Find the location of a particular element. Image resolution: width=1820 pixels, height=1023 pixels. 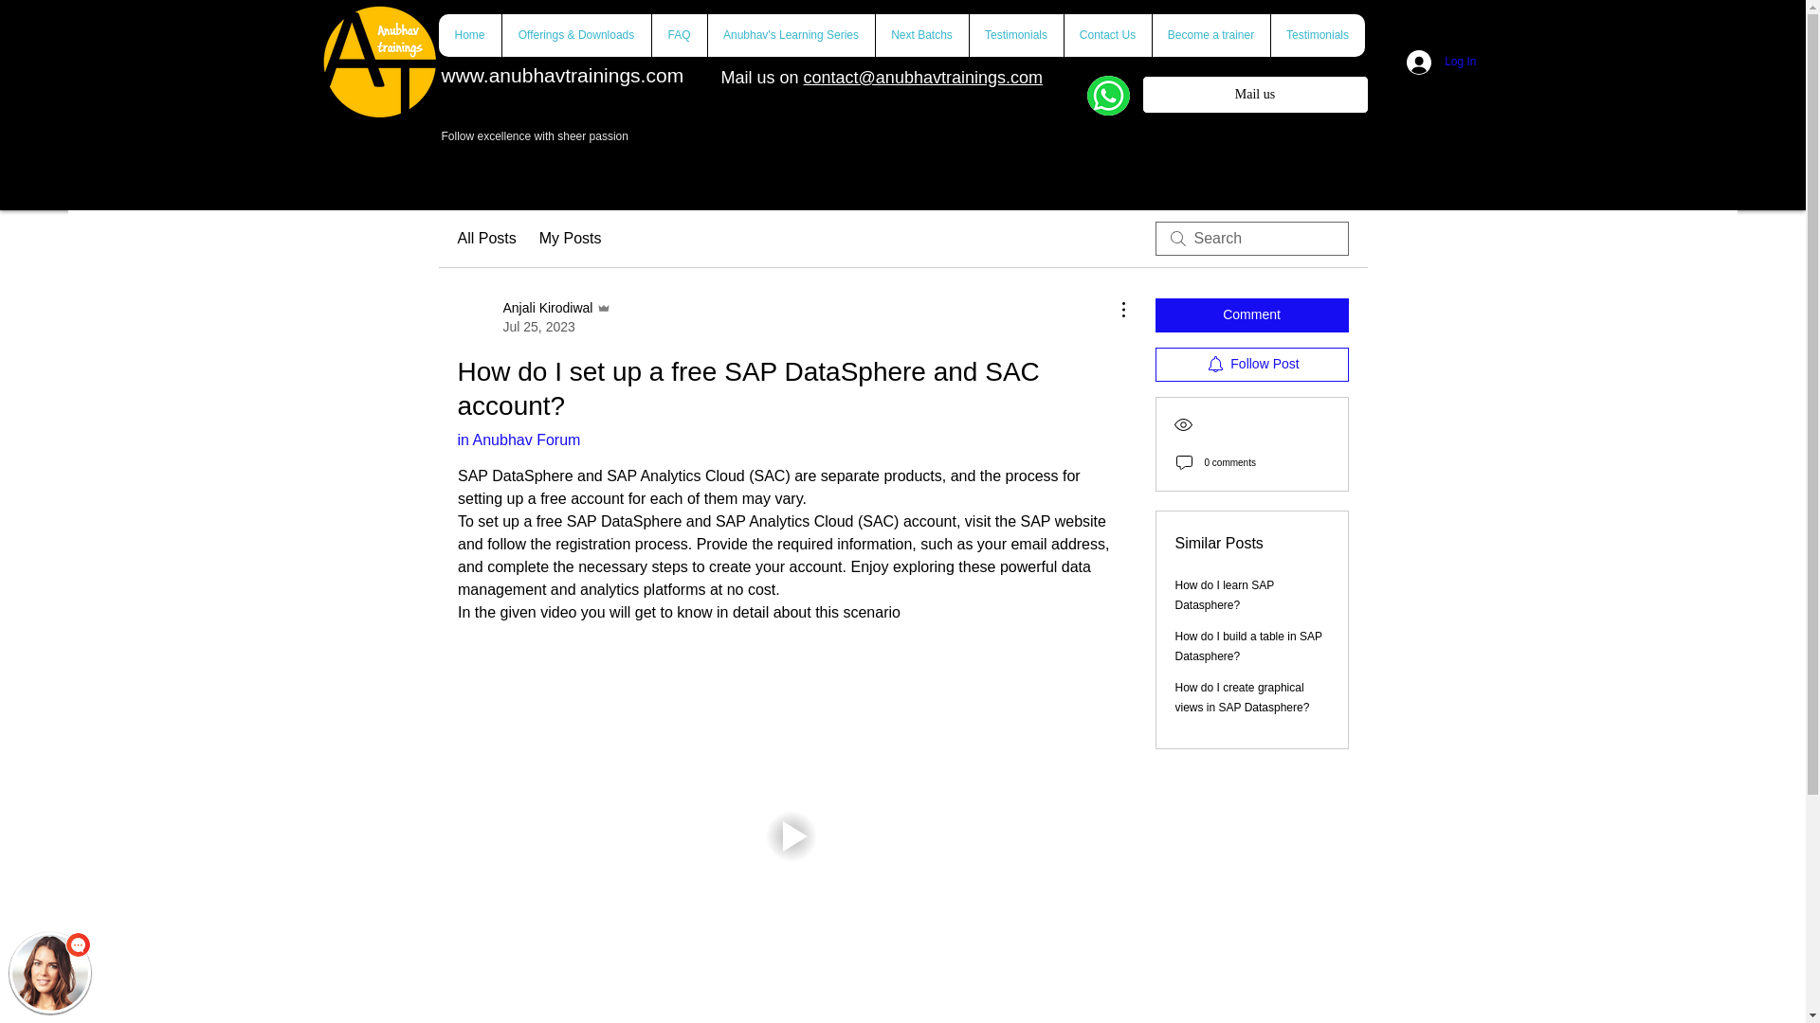

Next Batchs is located at coordinates (920, 36).